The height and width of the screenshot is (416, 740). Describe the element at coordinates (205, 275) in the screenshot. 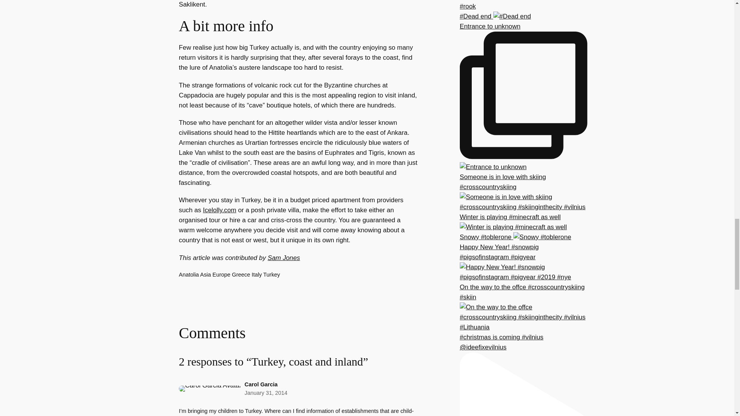

I see `Asia` at that location.